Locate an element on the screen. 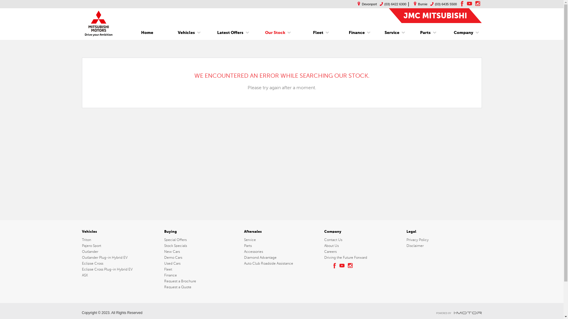  Used Cars is located at coordinates (202, 263).